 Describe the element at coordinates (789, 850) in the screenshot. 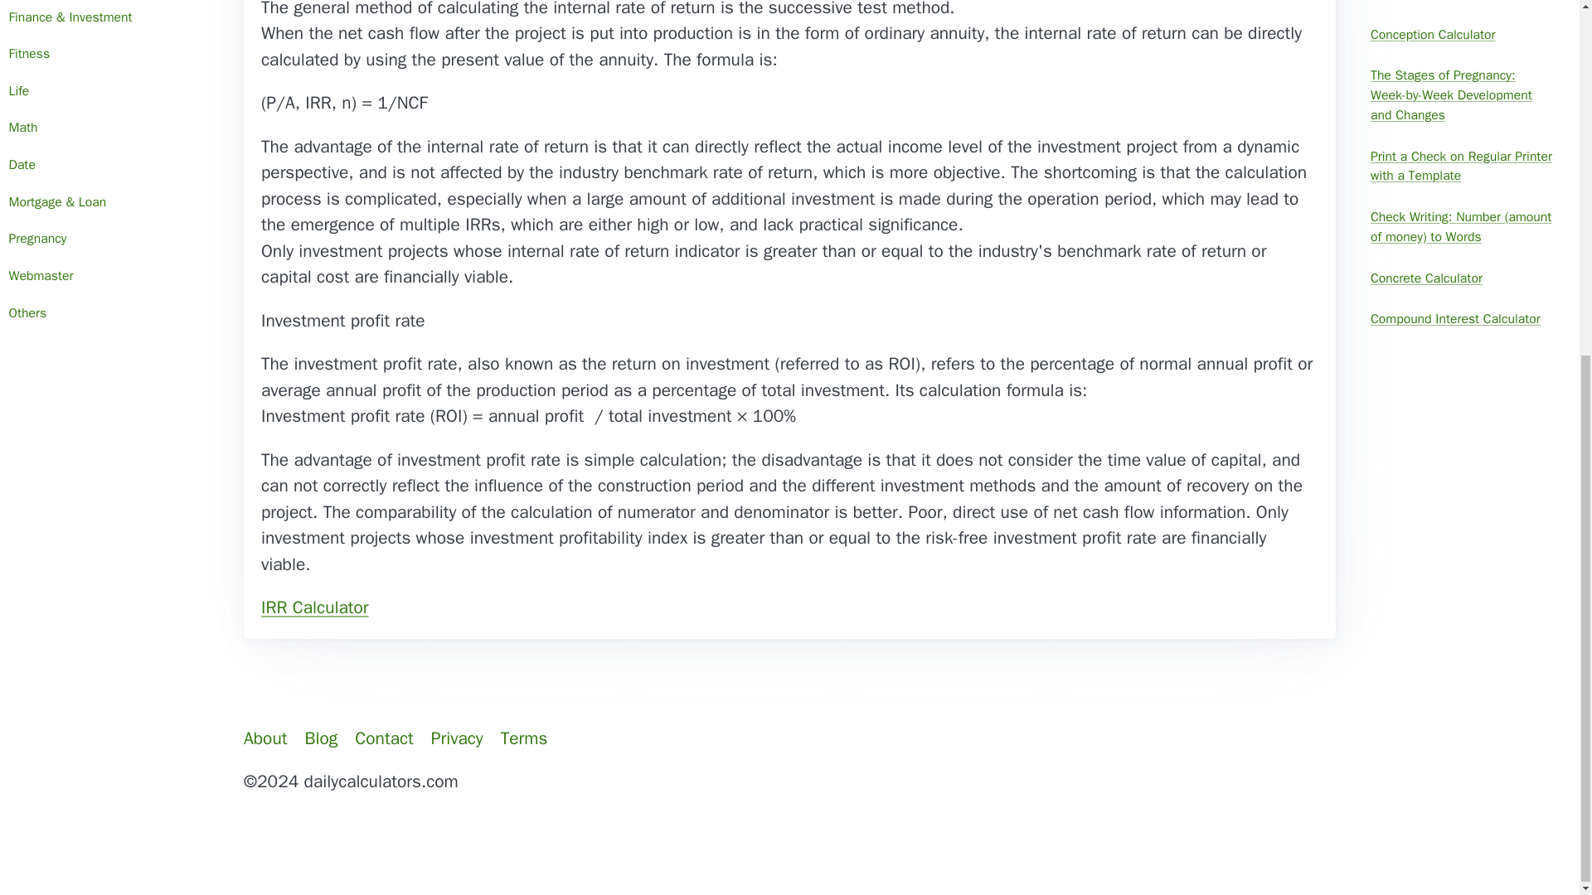

I see `Advertisement` at that location.